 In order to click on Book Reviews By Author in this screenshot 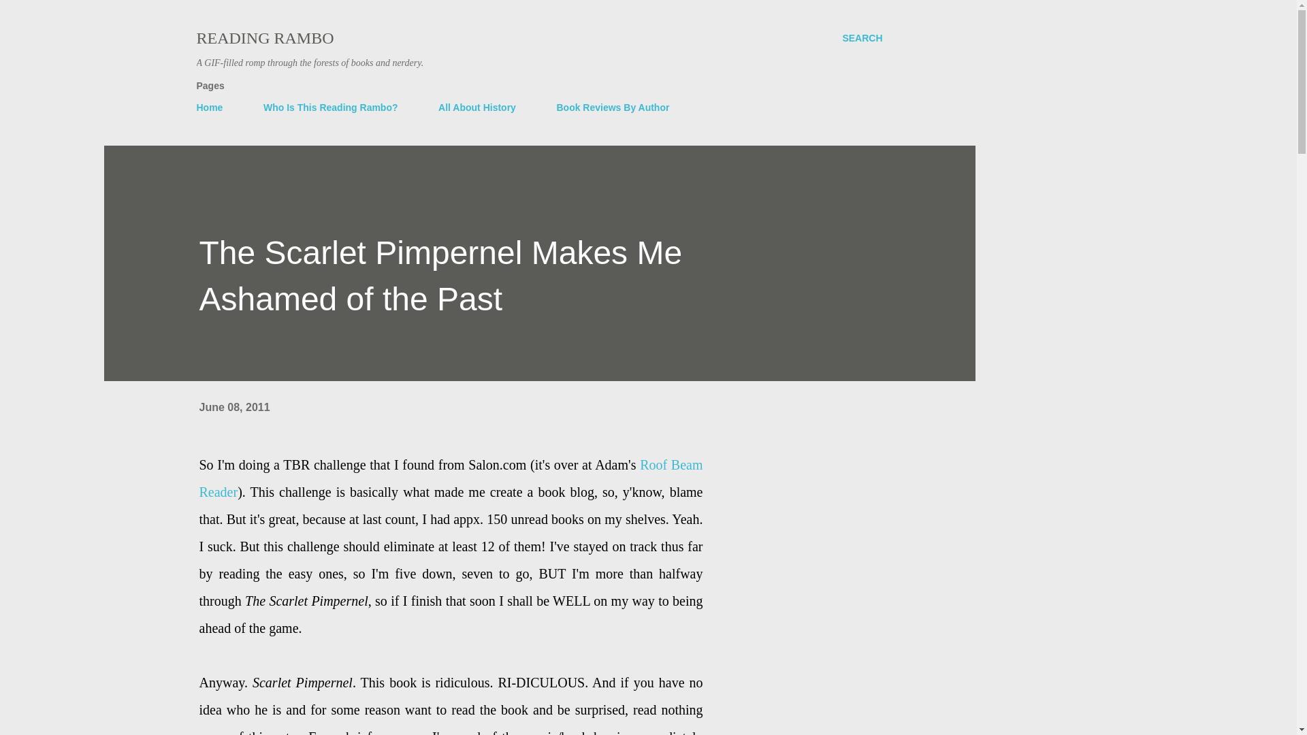, I will do `click(612, 108)`.